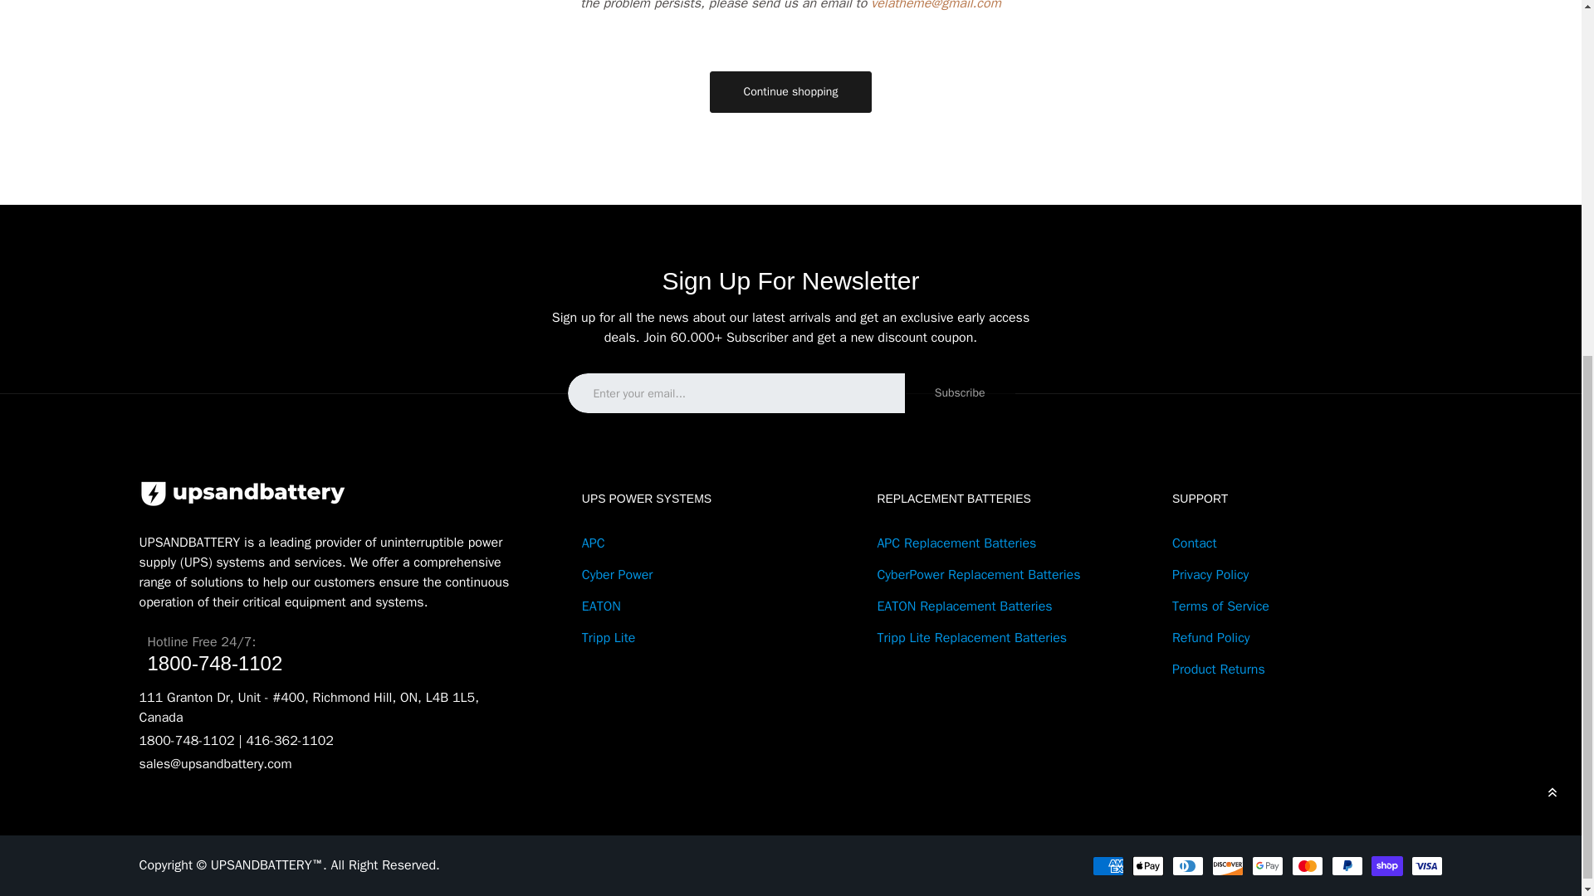  What do you see at coordinates (1426, 866) in the screenshot?
I see `Visa` at bounding box center [1426, 866].